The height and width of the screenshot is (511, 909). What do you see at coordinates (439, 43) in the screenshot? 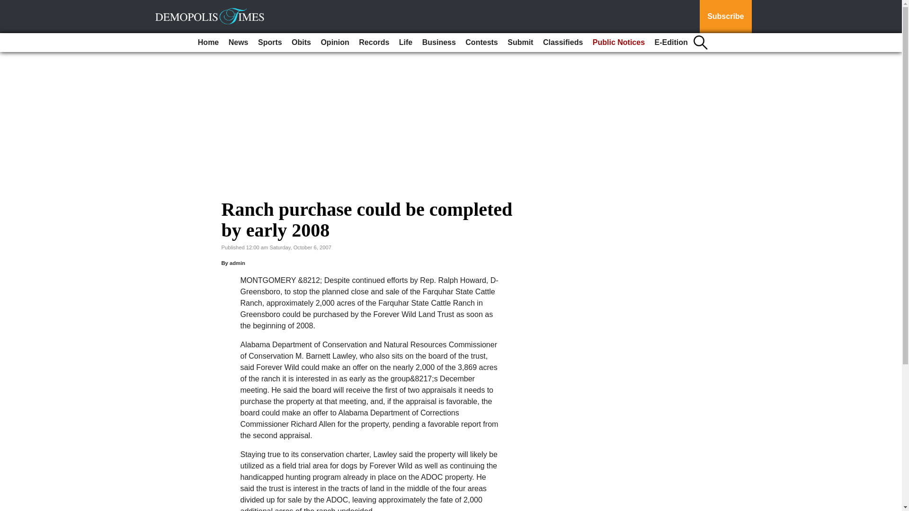
I see `Business` at bounding box center [439, 43].